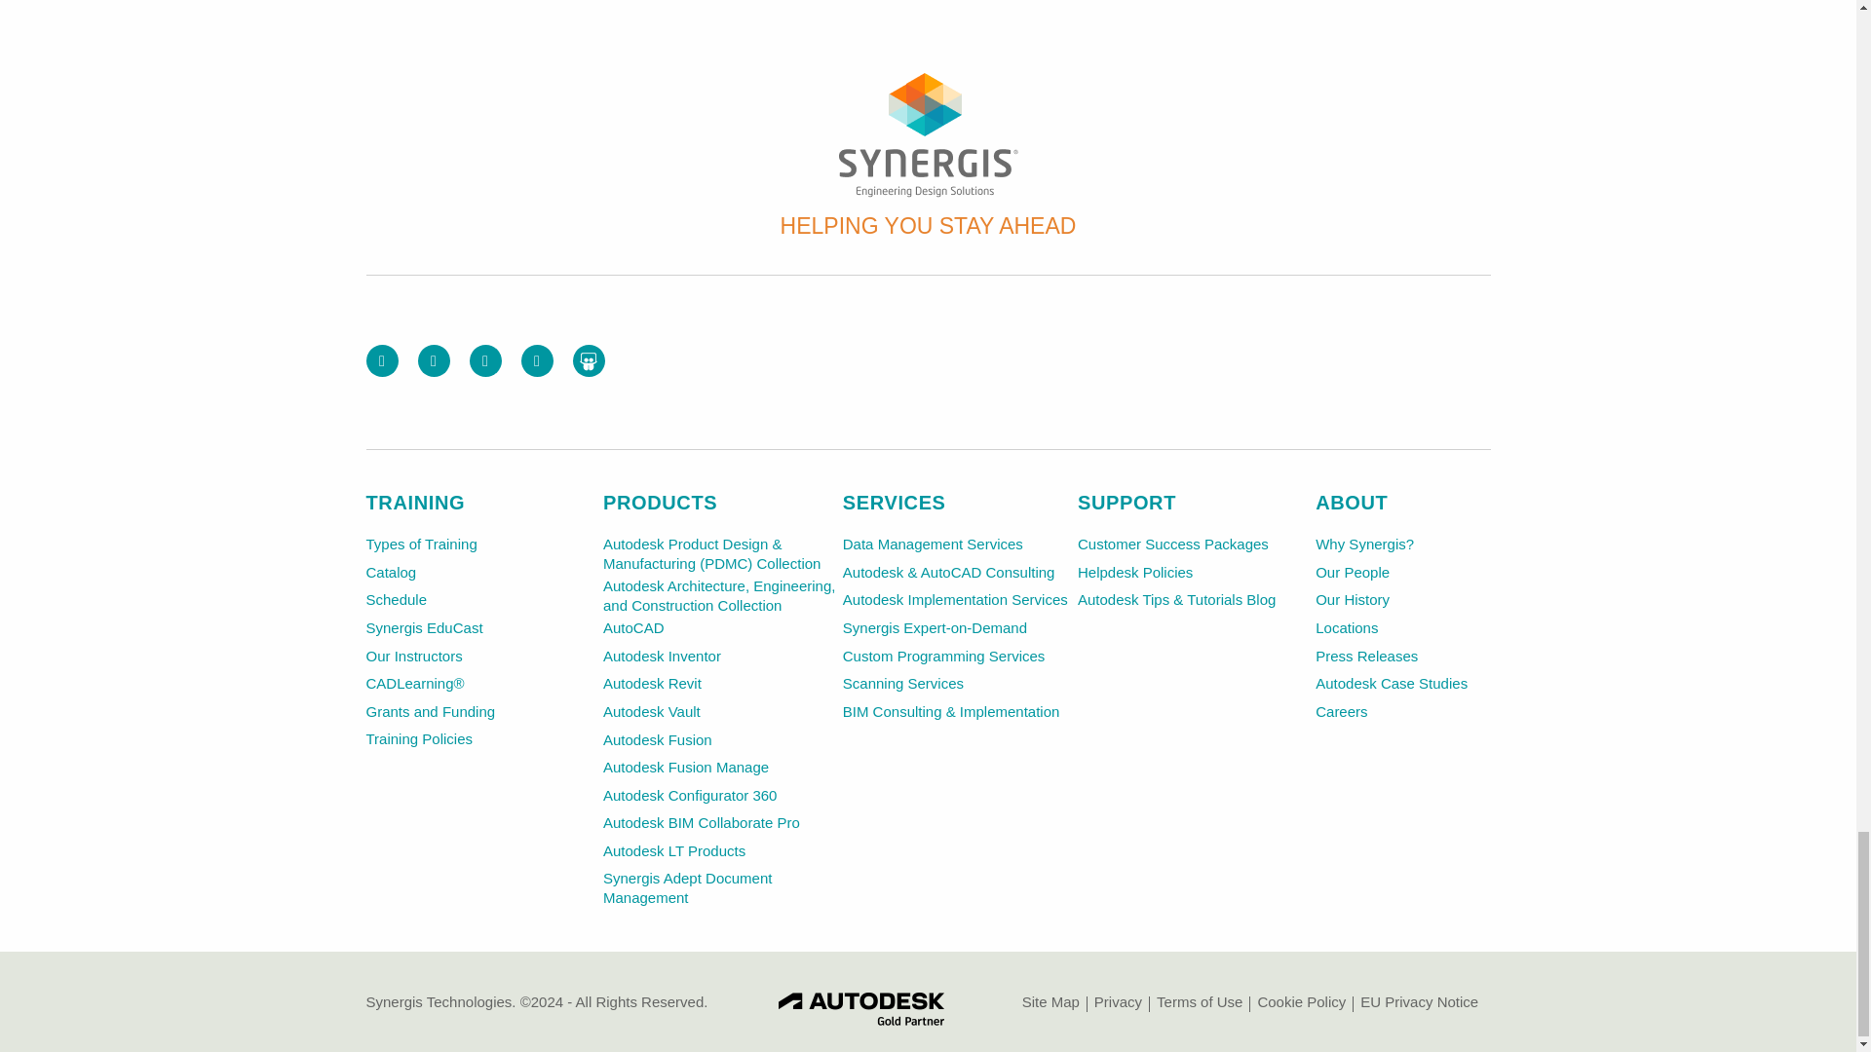 Image resolution: width=1871 pixels, height=1052 pixels. What do you see at coordinates (1249, 357) in the screenshot?
I see `Form 0` at bounding box center [1249, 357].